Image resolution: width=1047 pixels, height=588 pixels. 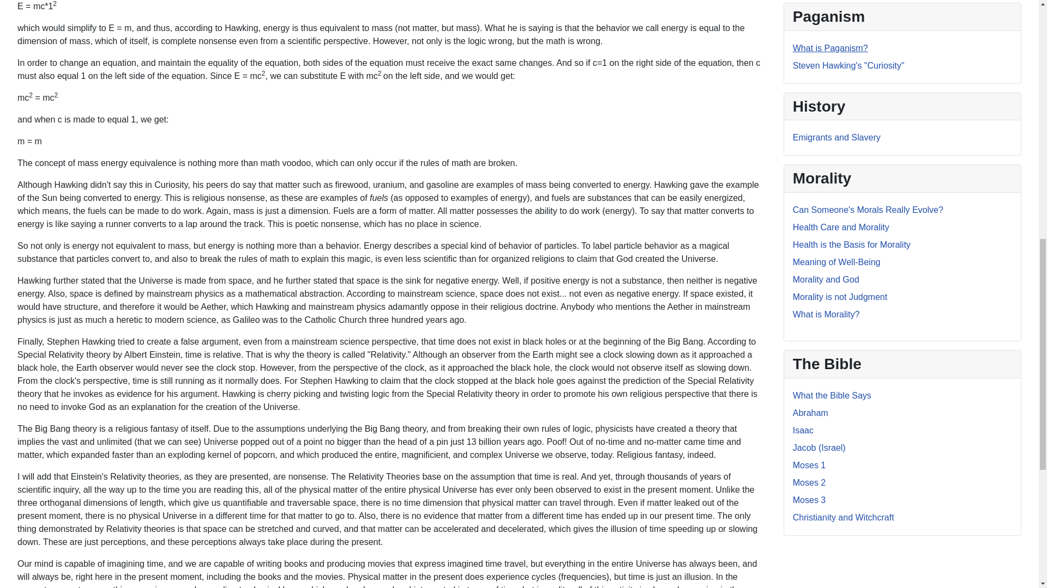 What do you see at coordinates (809, 482) in the screenshot?
I see `Moses 2` at bounding box center [809, 482].